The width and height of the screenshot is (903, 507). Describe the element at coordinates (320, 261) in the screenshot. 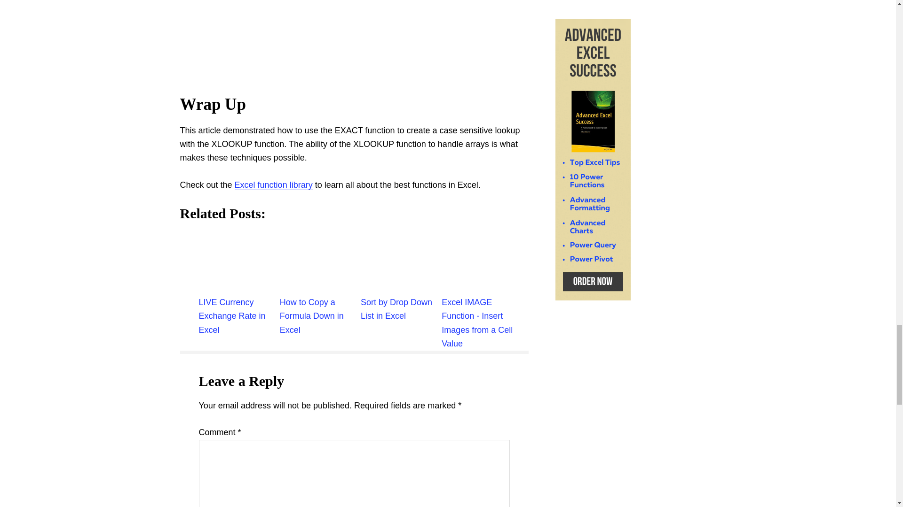

I see `How to Copy a Formula Down in Excel` at that location.